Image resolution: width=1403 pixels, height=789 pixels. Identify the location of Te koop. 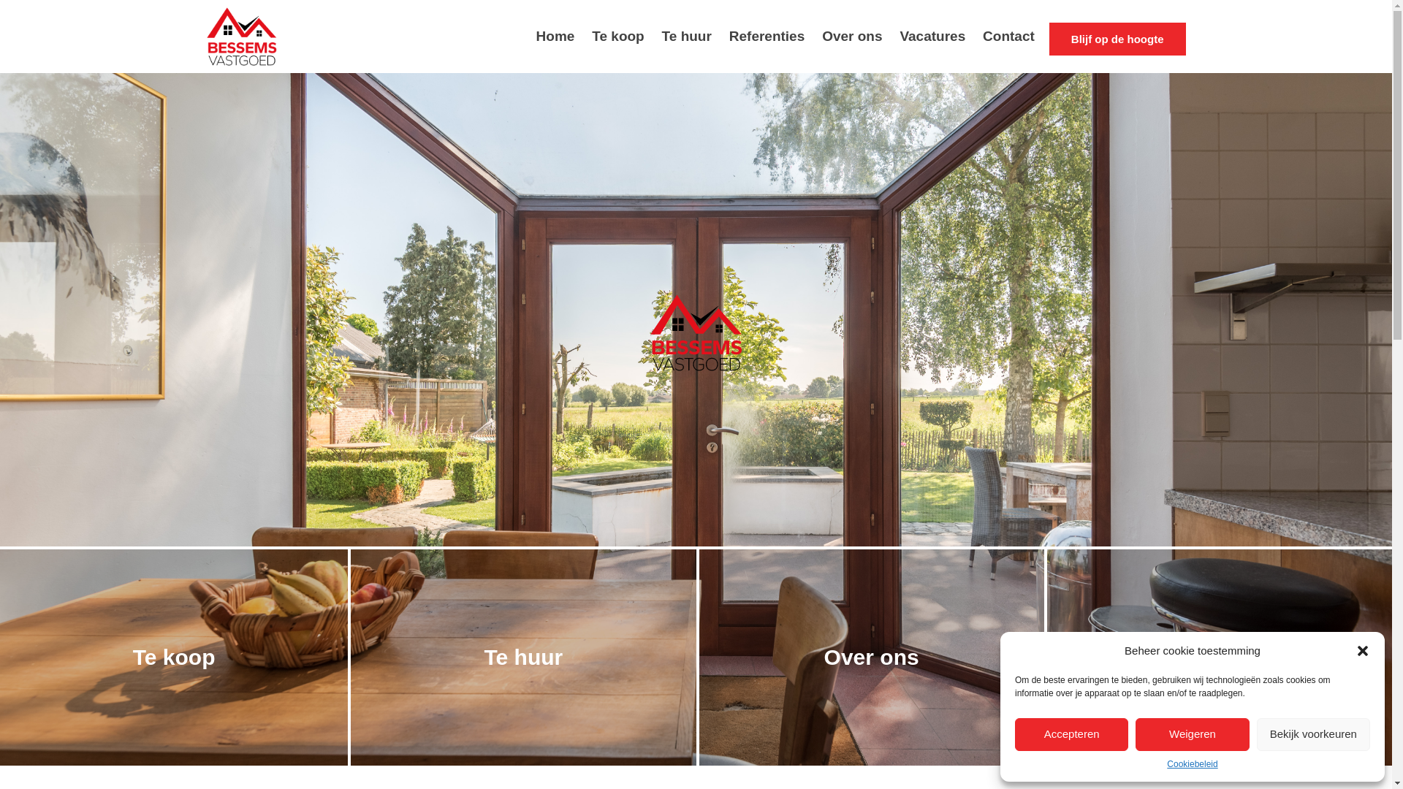
(174, 656).